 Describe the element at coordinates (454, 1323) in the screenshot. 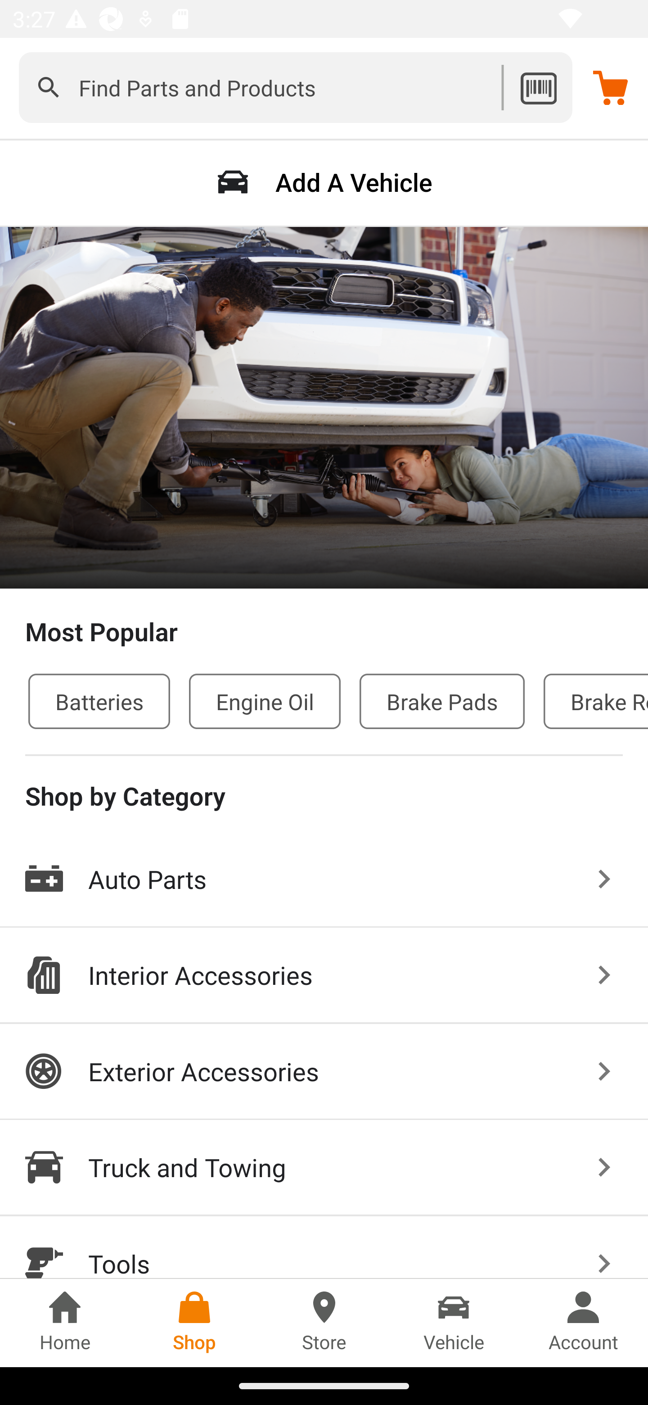

I see `Vehicle` at that location.